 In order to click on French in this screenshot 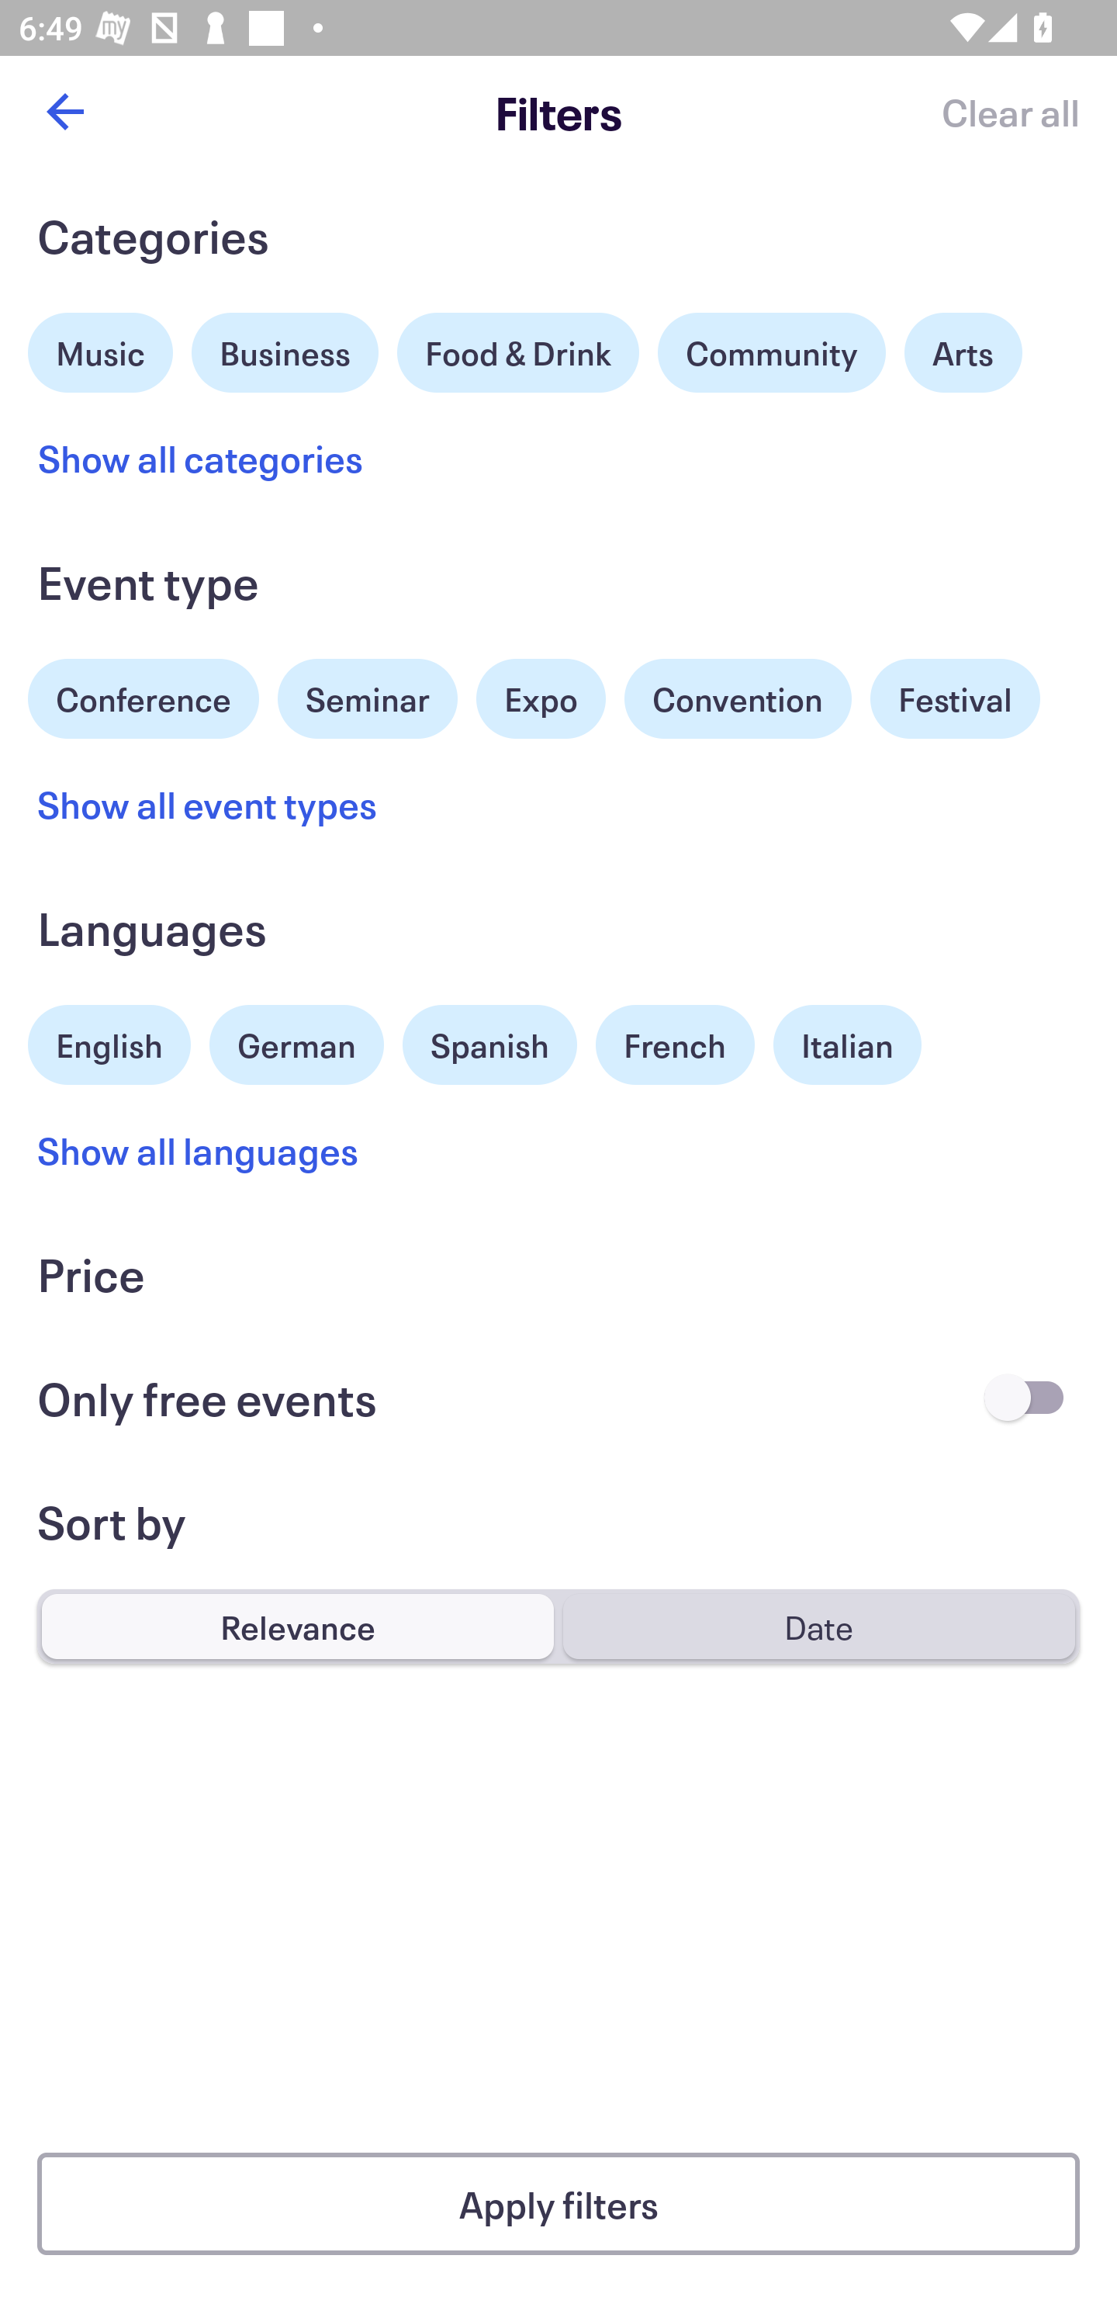, I will do `click(675, 1045)`.